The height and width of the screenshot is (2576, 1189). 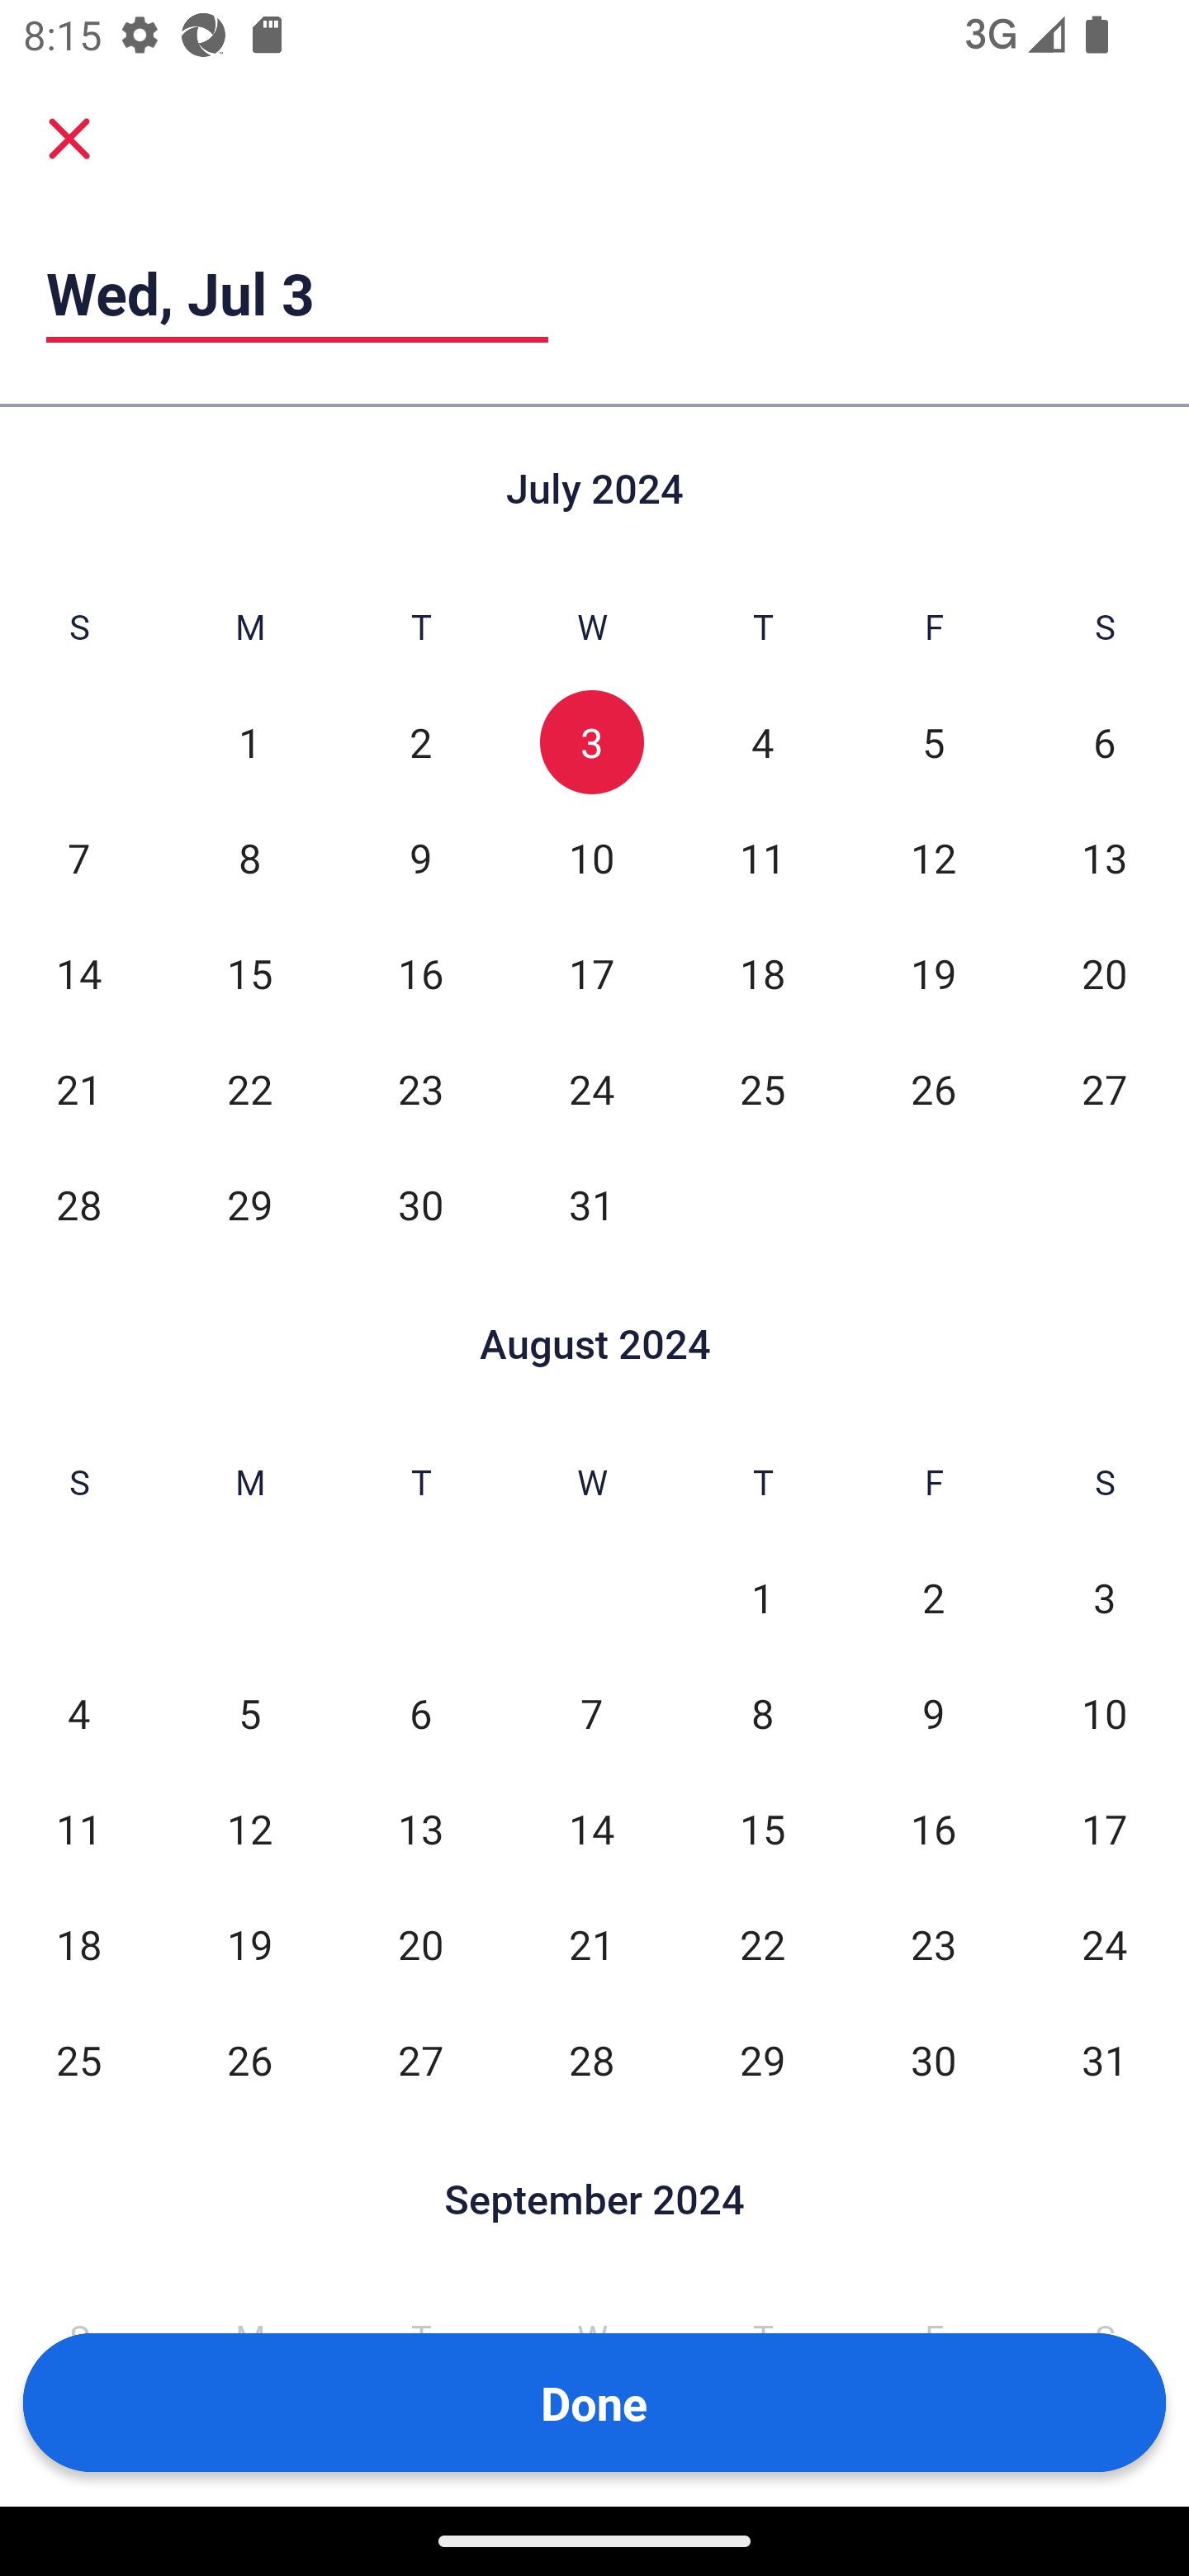 I want to click on 10 Wed, Jul 10, Not Selected, so click(x=591, y=857).